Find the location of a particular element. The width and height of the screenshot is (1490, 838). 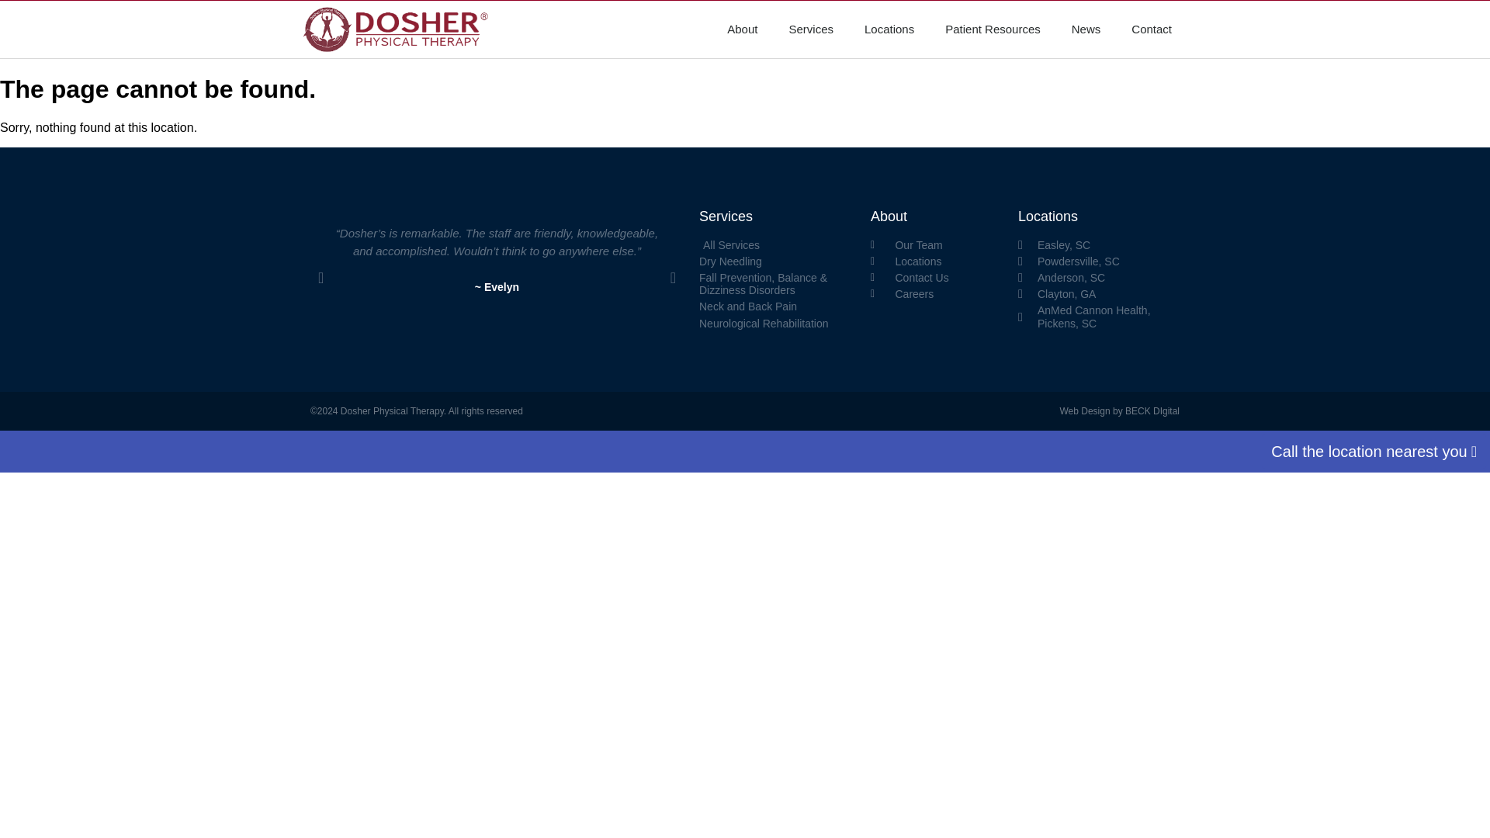

News is located at coordinates (1086, 29).